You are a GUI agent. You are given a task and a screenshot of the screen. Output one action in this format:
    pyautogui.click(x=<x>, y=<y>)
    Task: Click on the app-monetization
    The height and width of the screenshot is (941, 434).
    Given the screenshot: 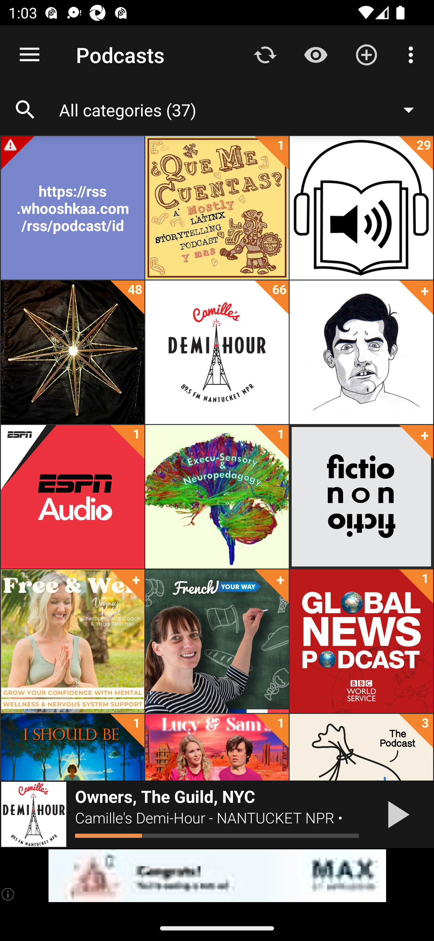 What is the action you would take?
    pyautogui.click(x=217, y=876)
    